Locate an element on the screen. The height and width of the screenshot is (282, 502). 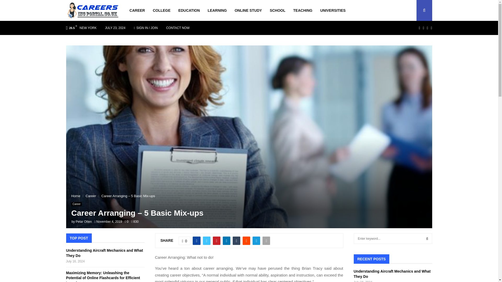
TEACHING is located at coordinates (303, 10).